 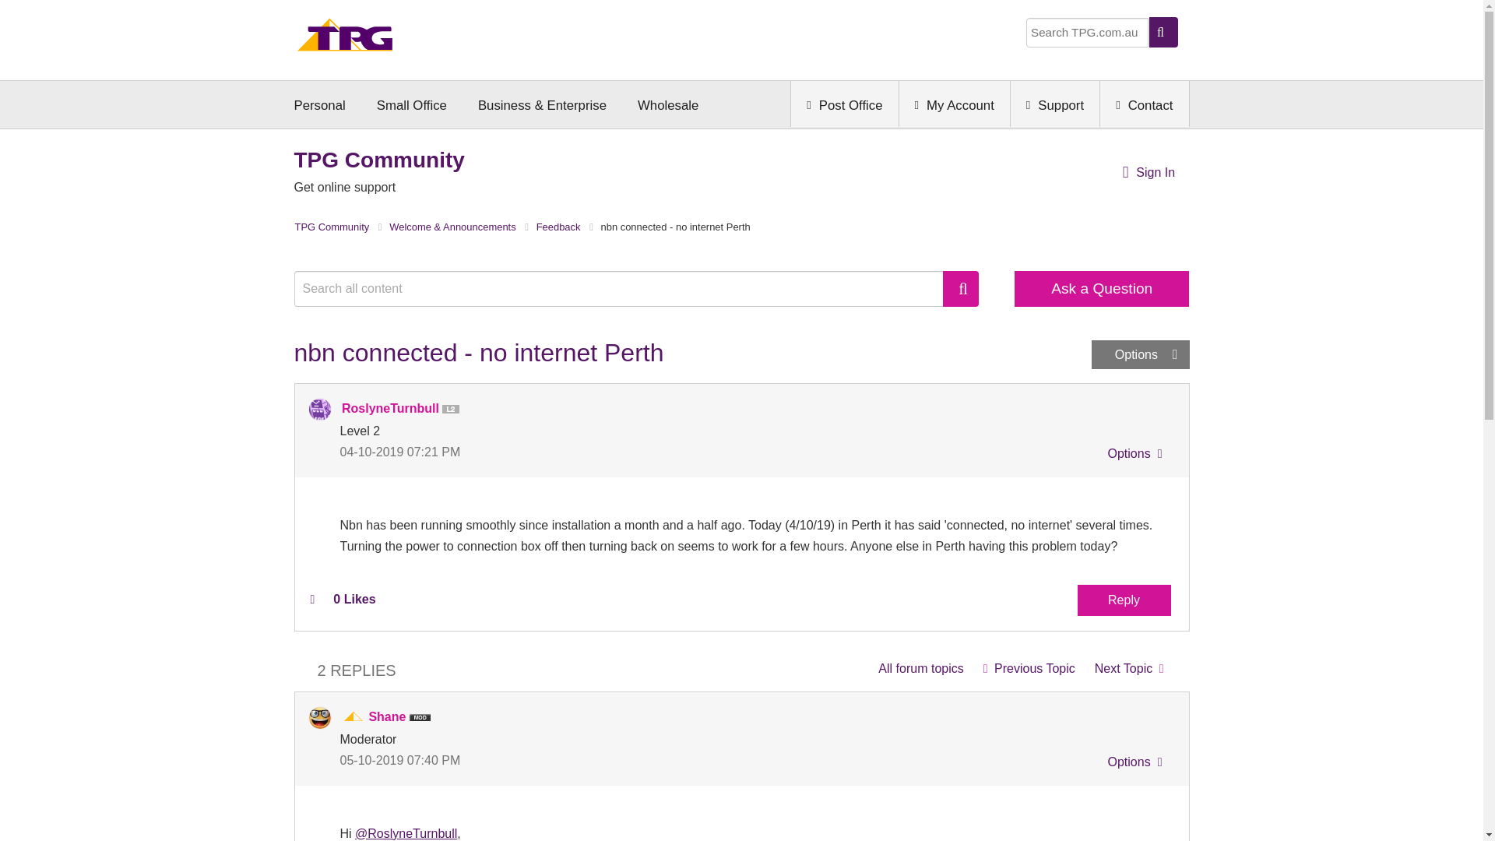 I want to click on The total number of kudos this post has received., so click(x=354, y=600).